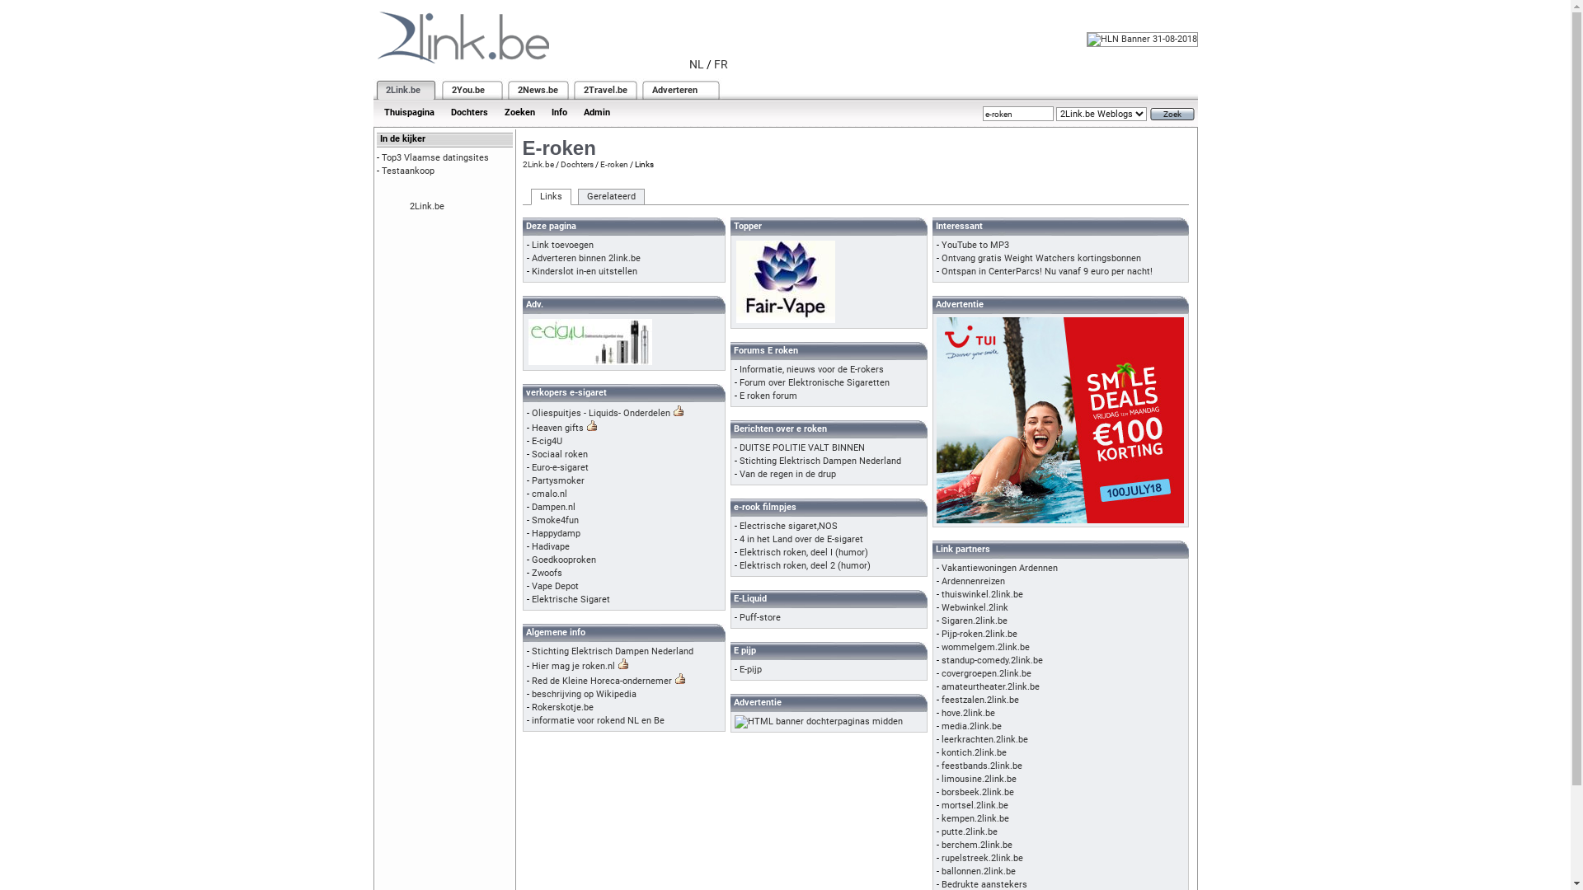 The image size is (1583, 890). Describe the element at coordinates (970, 832) in the screenshot. I see `putte.2link.be` at that location.